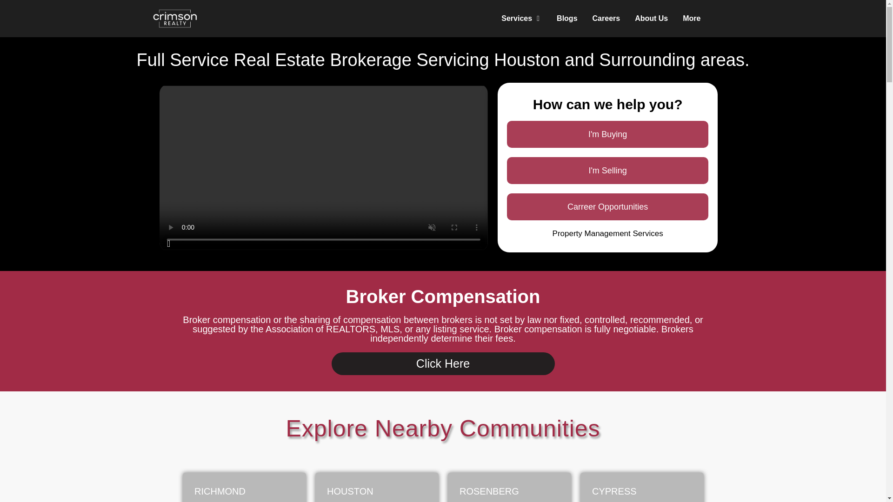 The height and width of the screenshot is (502, 893). What do you see at coordinates (566, 19) in the screenshot?
I see `Blogs` at bounding box center [566, 19].